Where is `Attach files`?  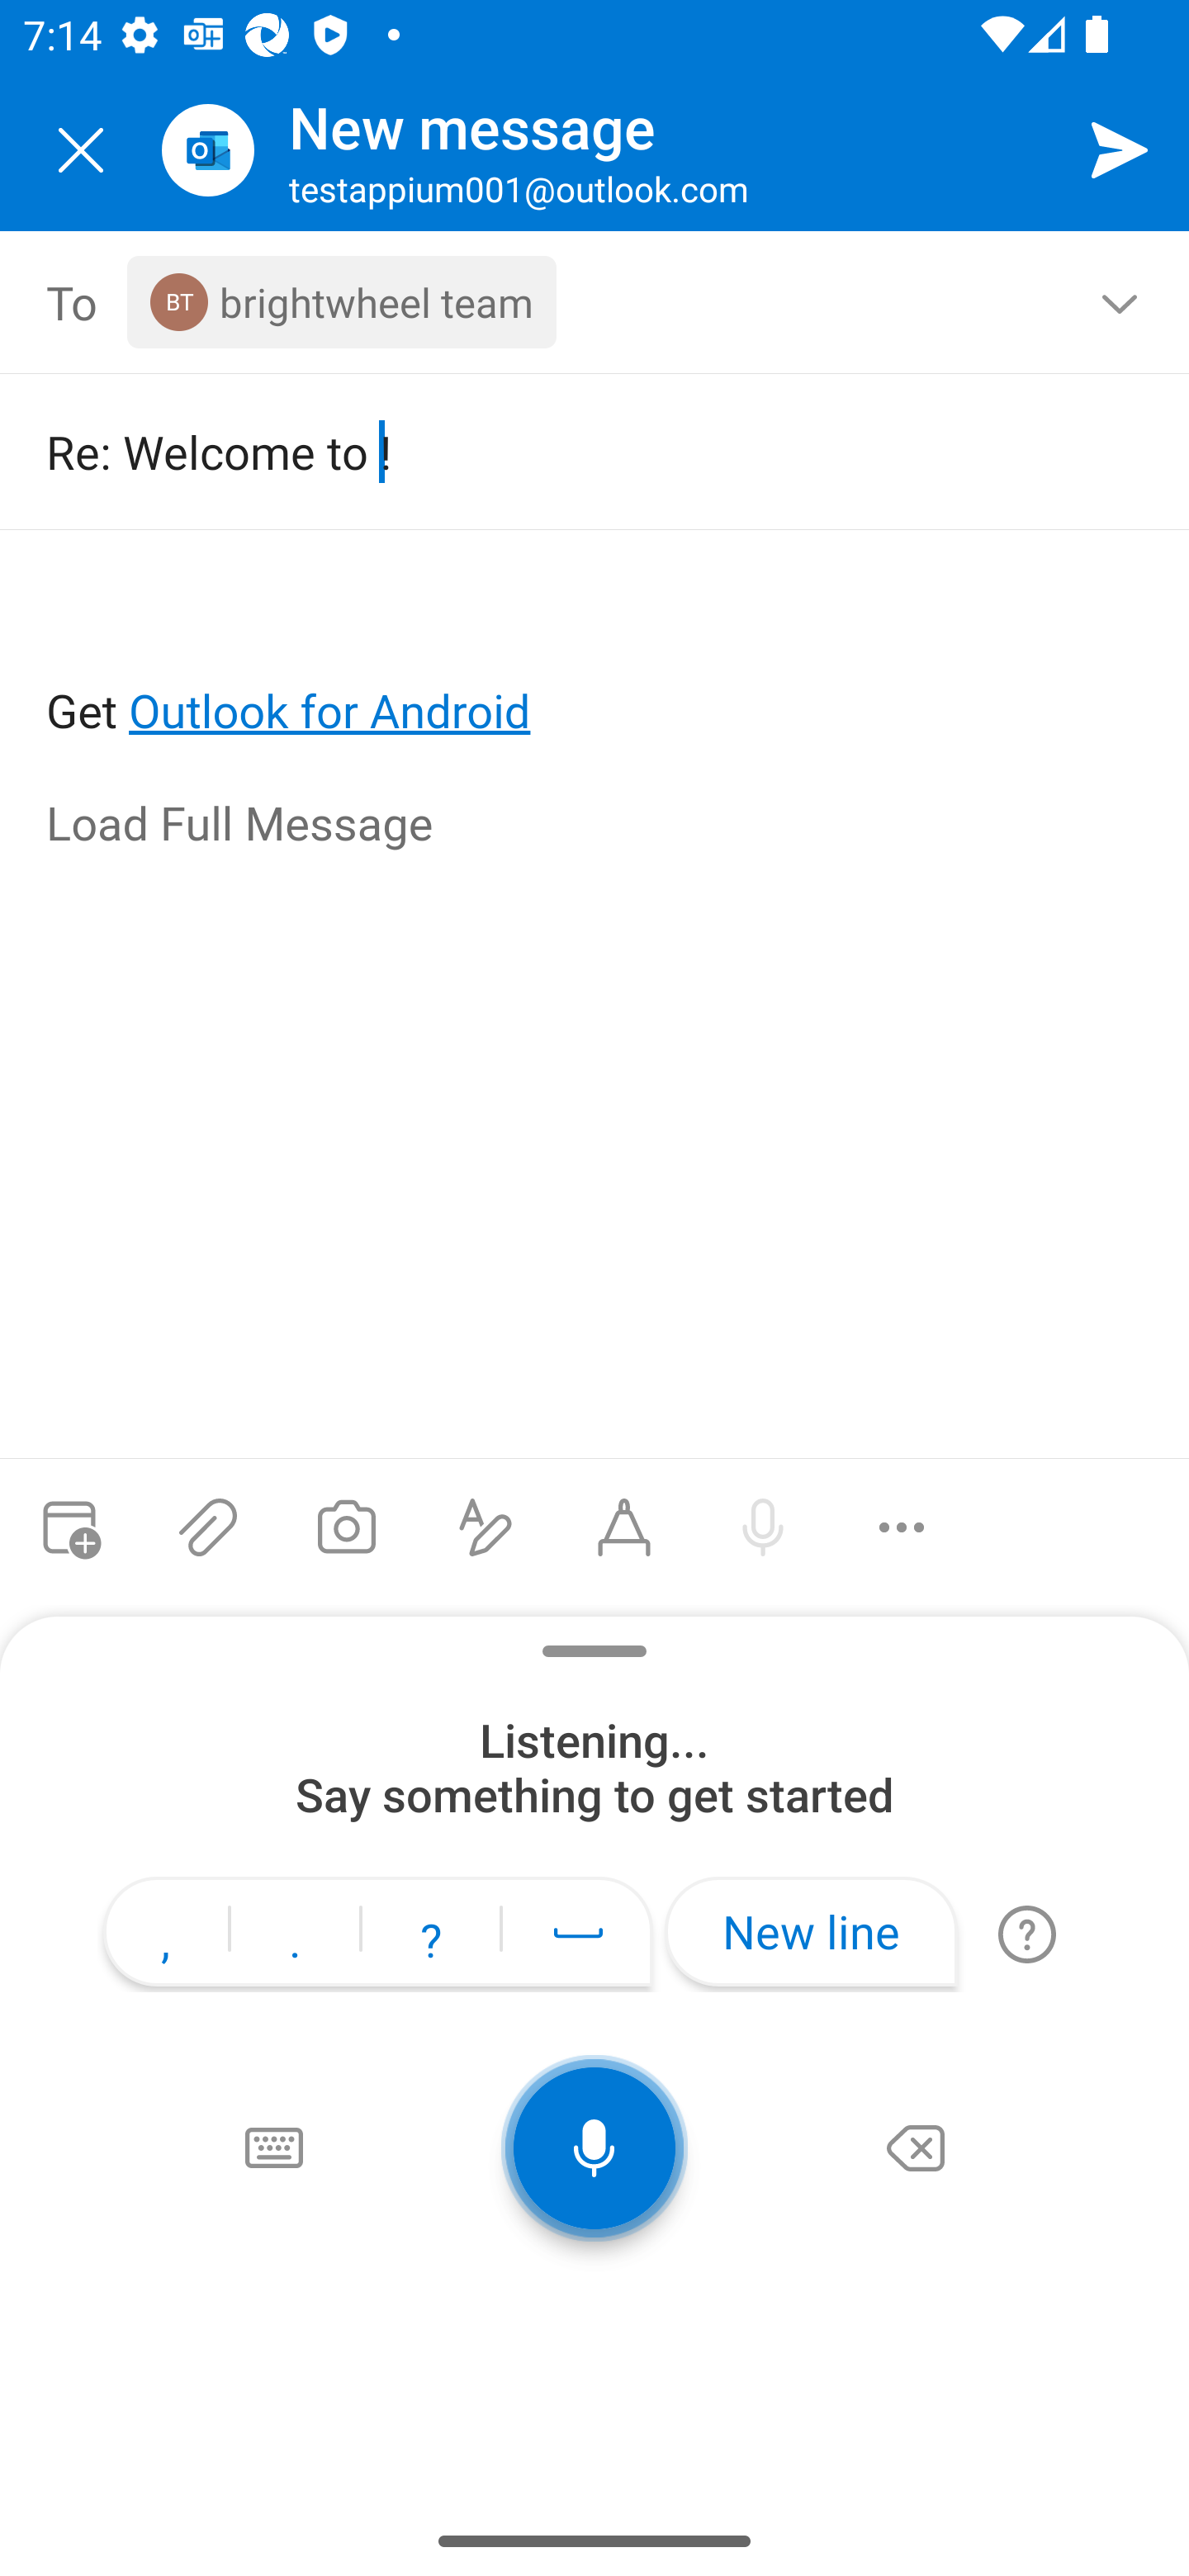
Attach files is located at coordinates (208, 1527).